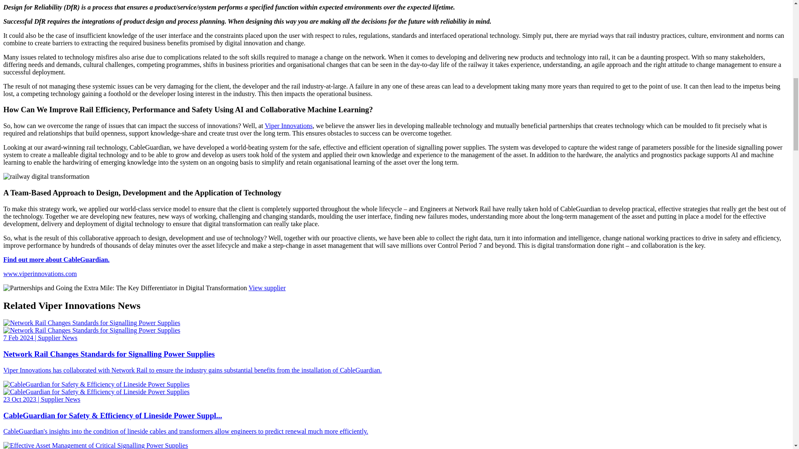 This screenshot has height=449, width=799. What do you see at coordinates (288, 126) in the screenshot?
I see `Viper Innovations` at bounding box center [288, 126].